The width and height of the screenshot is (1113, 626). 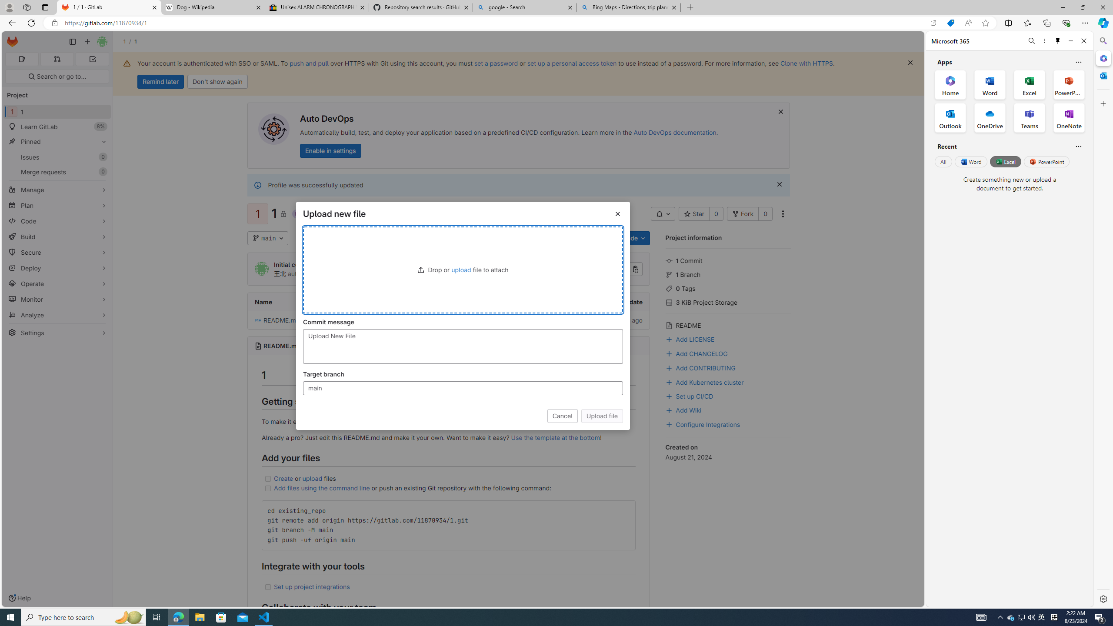 What do you see at coordinates (449, 320) in the screenshot?
I see `Class: tree-item` at bounding box center [449, 320].